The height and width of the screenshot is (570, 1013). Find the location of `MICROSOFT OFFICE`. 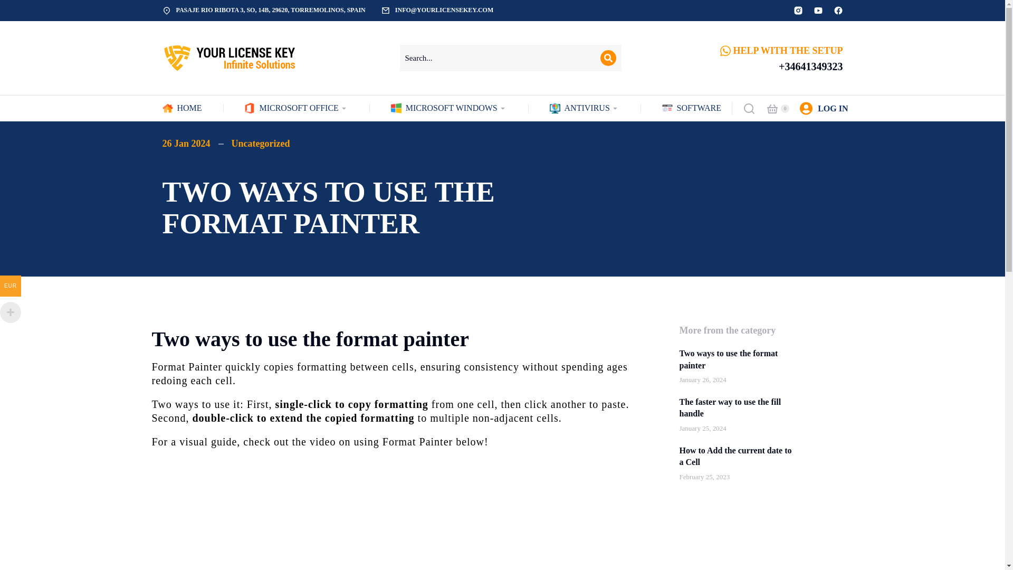

MICROSOFT OFFICE is located at coordinates (295, 108).